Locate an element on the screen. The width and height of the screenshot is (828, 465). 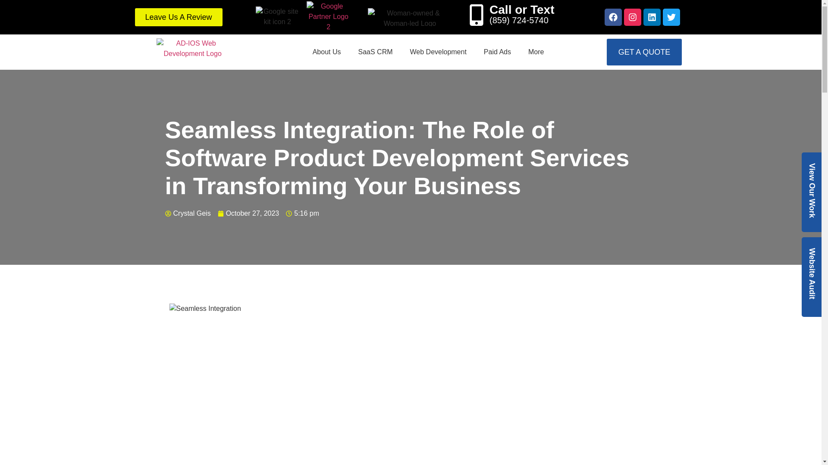
Paid Ads is located at coordinates (498, 52).